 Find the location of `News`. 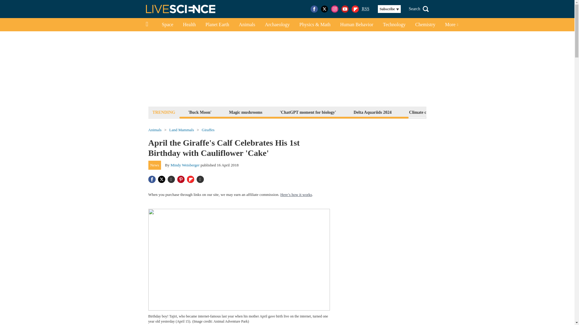

News is located at coordinates (155, 165).